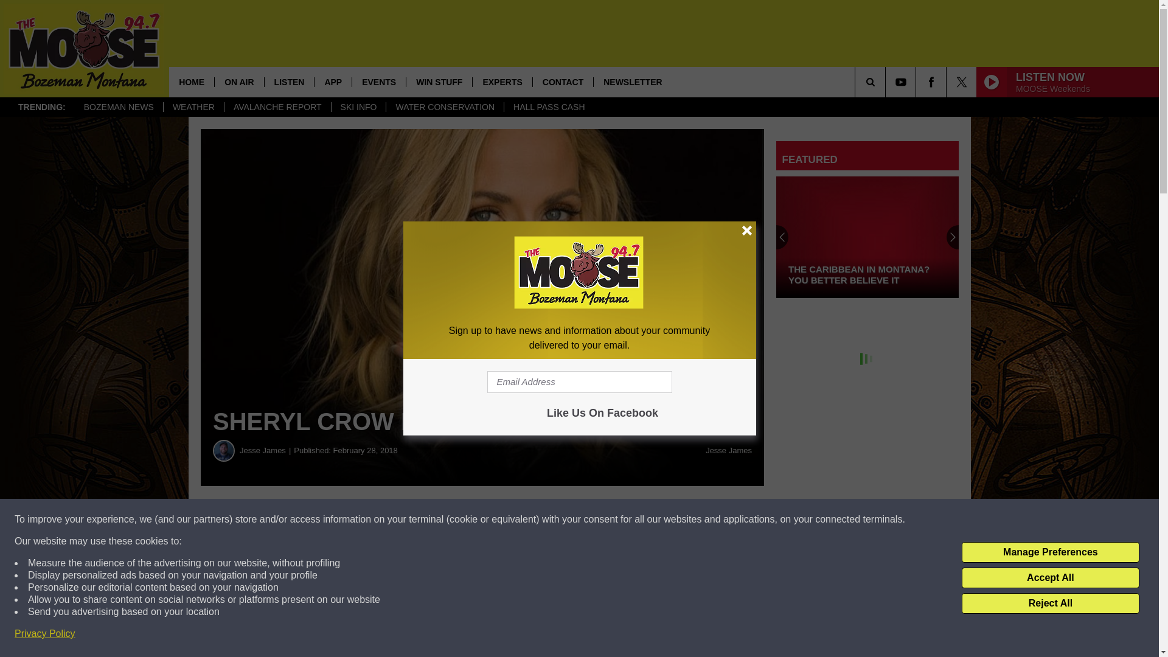 The image size is (1168, 657). I want to click on EXPERTS, so click(501, 82).